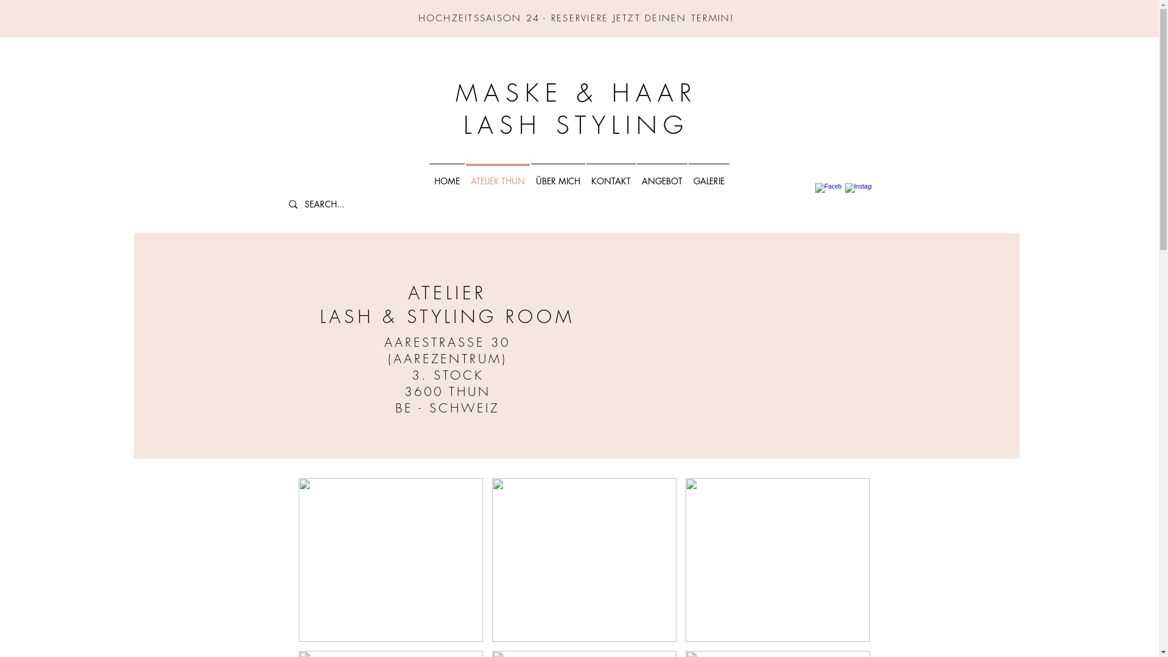 The height and width of the screenshot is (657, 1168). What do you see at coordinates (611, 175) in the screenshot?
I see `KONTAKT` at bounding box center [611, 175].